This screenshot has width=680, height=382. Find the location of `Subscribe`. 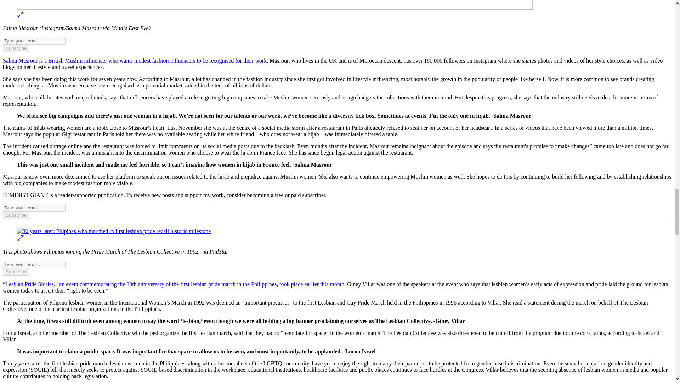

Subscribe is located at coordinates (16, 272).